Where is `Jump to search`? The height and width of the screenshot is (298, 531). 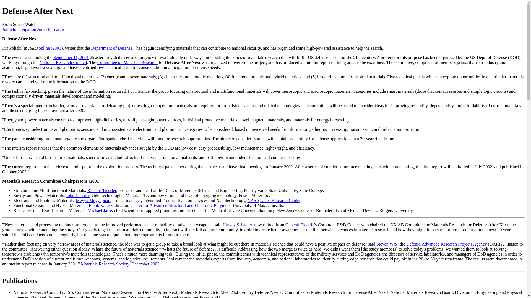
Jump to search is located at coordinates (50, 29).